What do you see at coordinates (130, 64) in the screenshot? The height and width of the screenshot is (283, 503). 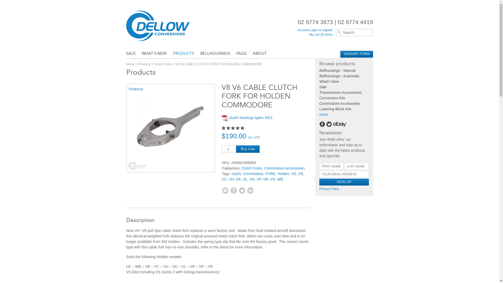 I see `Home` at bounding box center [130, 64].